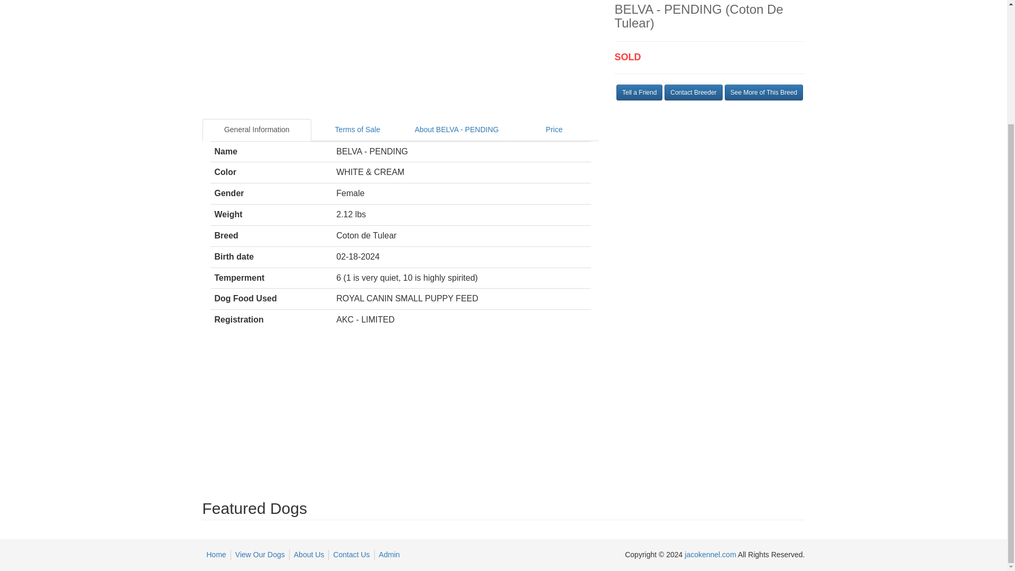  Describe the element at coordinates (554, 130) in the screenshot. I see `Price` at that location.